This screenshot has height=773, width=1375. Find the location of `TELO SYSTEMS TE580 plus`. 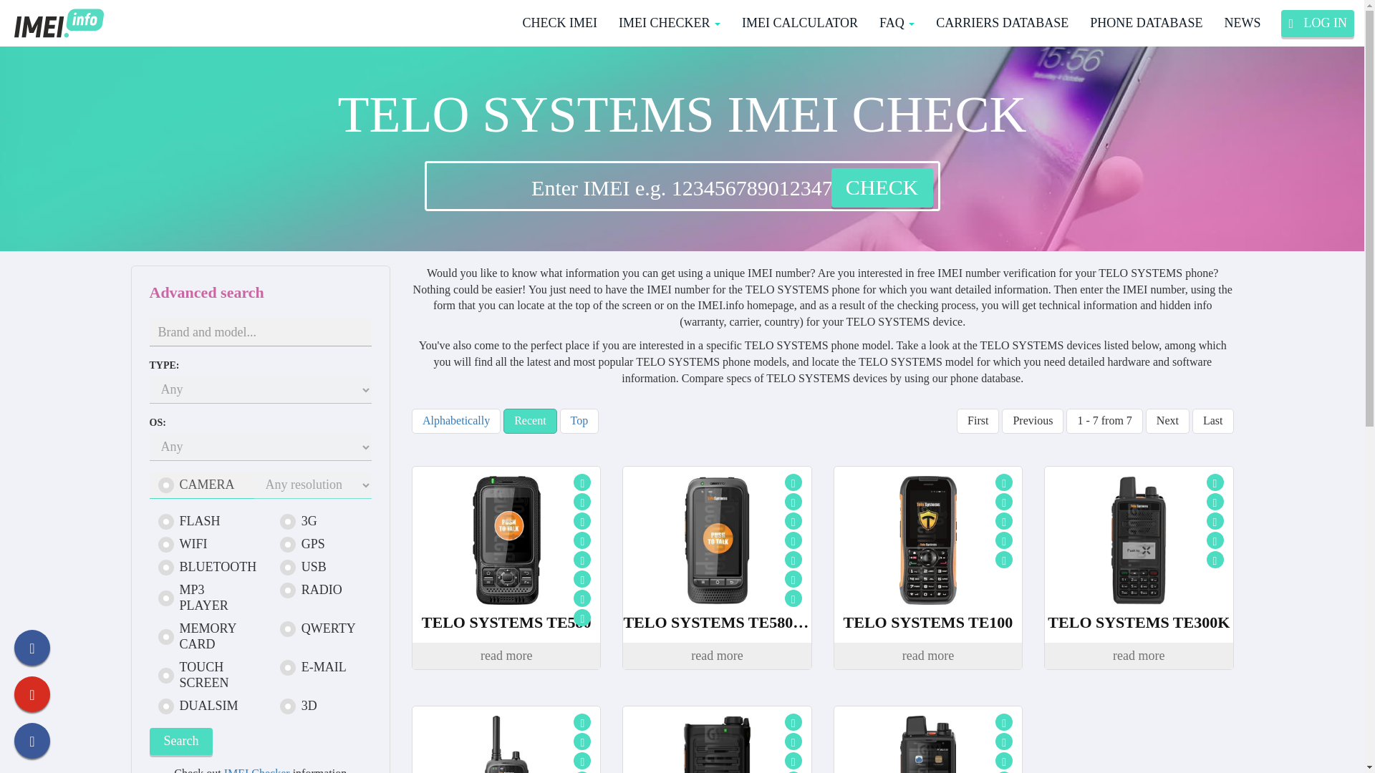

TELO SYSTEMS TE580 plus is located at coordinates (716, 623).